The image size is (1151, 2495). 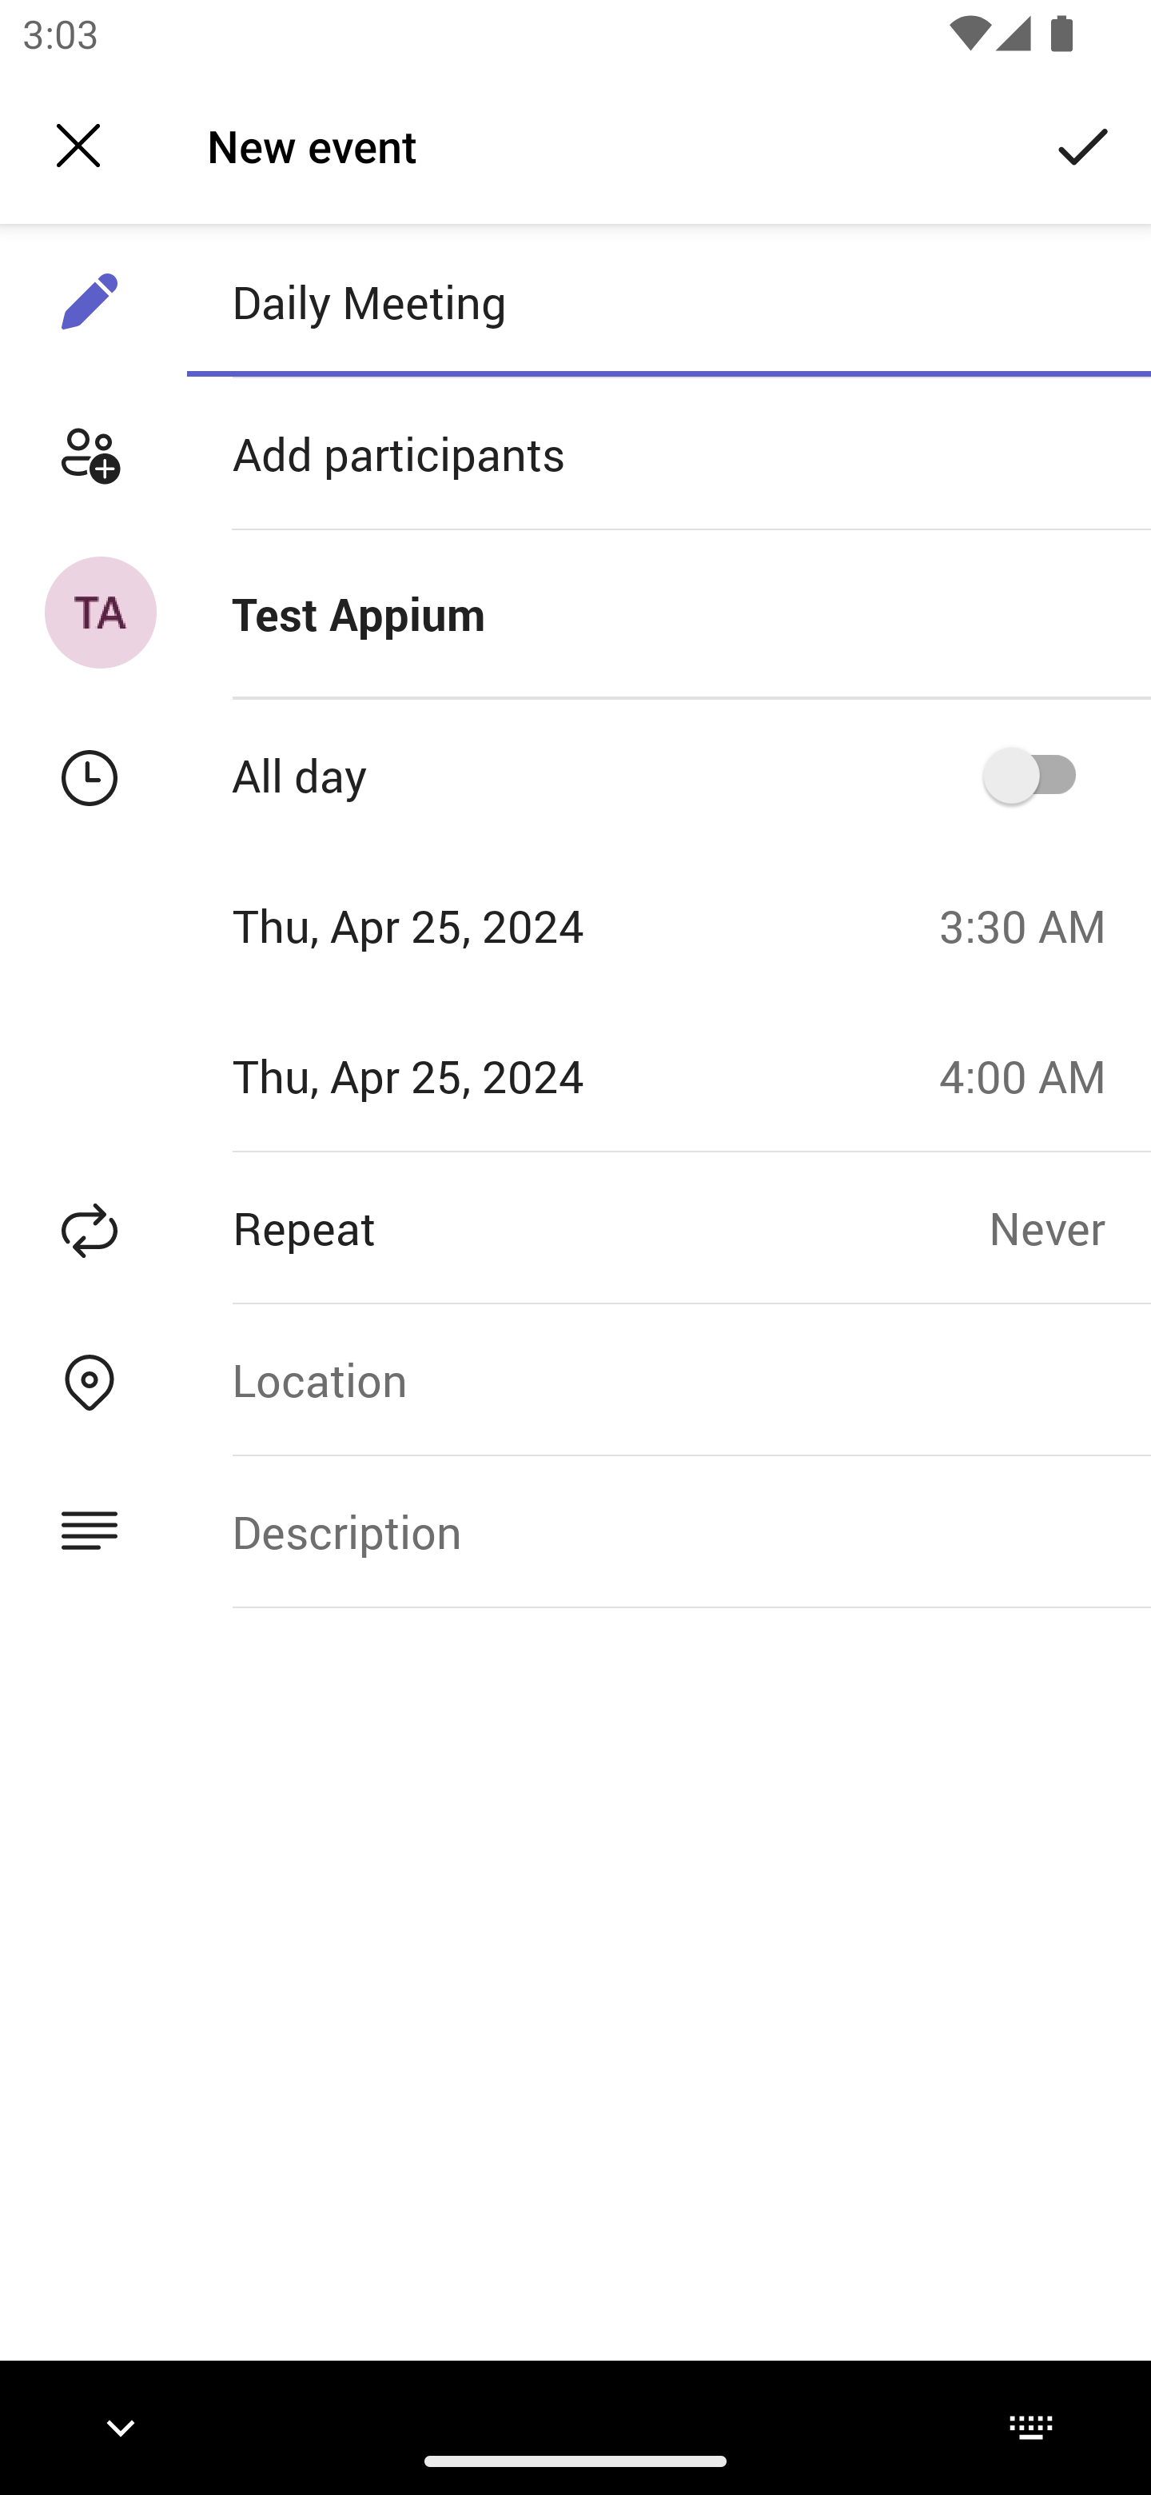 What do you see at coordinates (1034, 1075) in the screenshot?
I see `4:00 AM End time 4:00 AM` at bounding box center [1034, 1075].